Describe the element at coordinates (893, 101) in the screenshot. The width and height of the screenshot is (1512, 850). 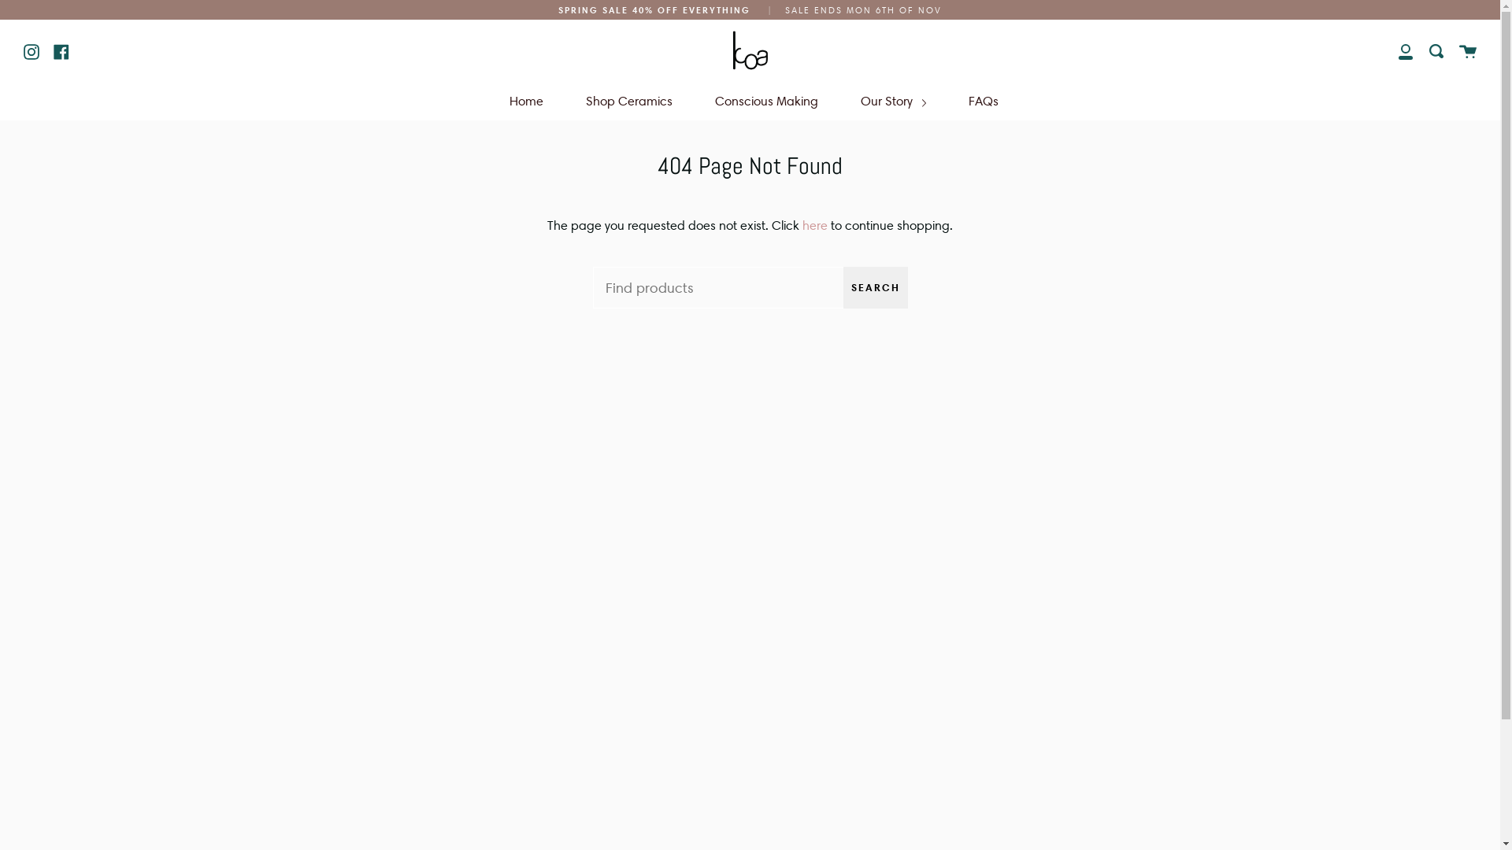
I see `Our Story` at that location.